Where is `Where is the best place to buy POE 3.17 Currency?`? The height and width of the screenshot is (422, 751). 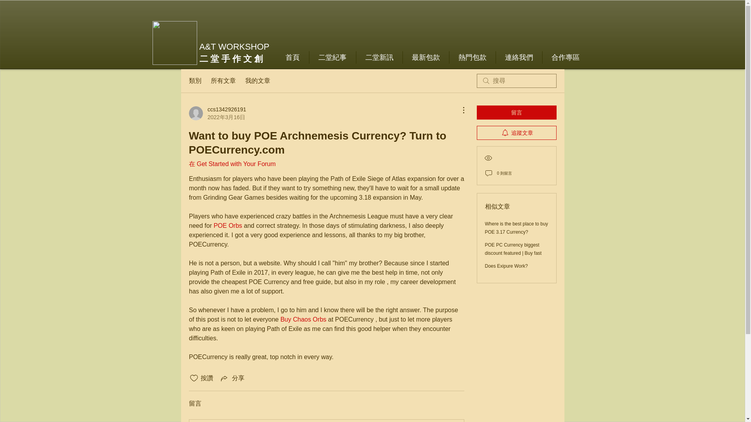
Where is the best place to buy POE 3.17 Currency? is located at coordinates (516, 227).